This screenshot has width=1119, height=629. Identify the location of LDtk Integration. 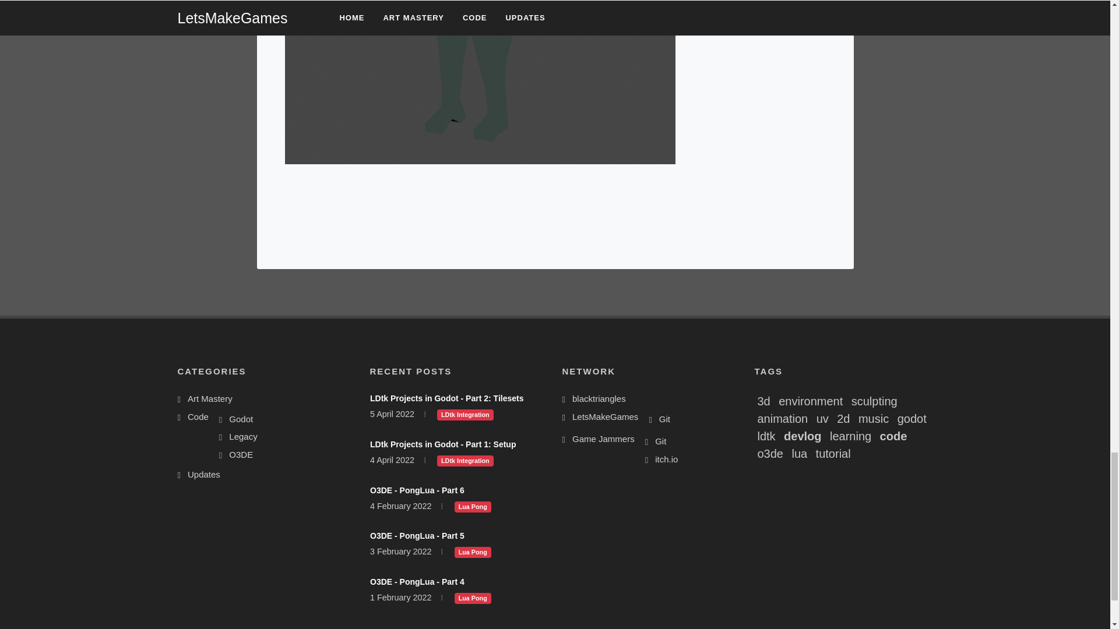
(465, 414).